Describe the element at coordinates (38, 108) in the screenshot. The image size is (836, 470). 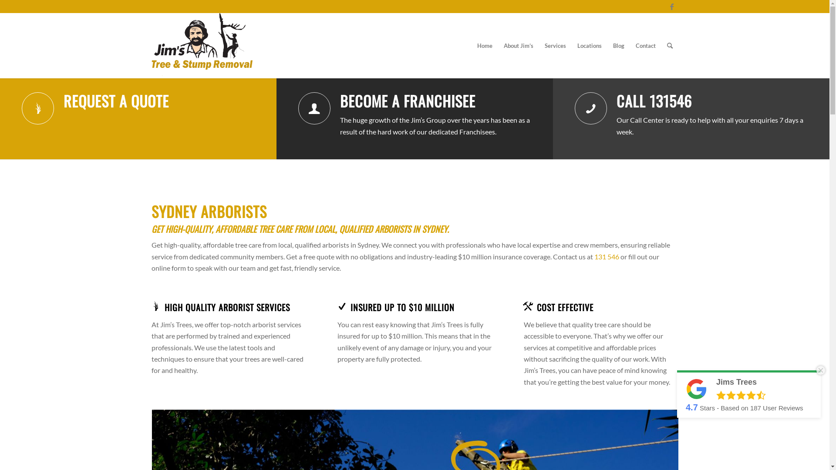
I see `Request a Quote` at that location.